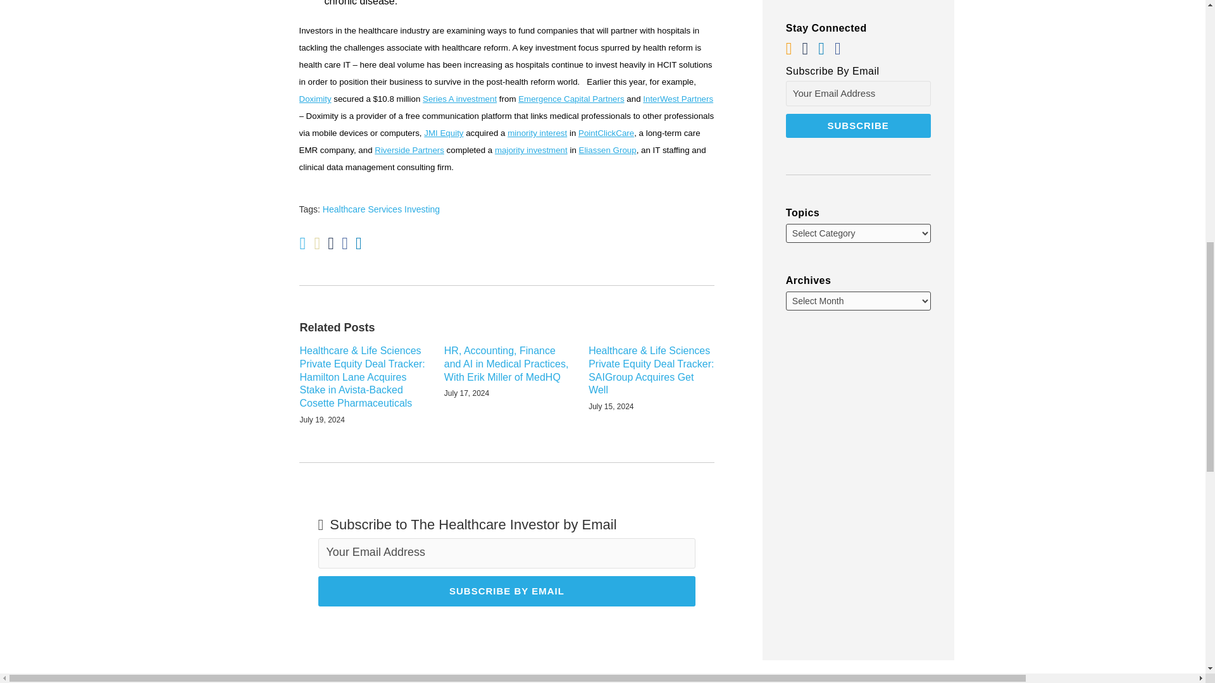 The width and height of the screenshot is (1215, 683). What do you see at coordinates (409, 151) in the screenshot?
I see `Riverside Partners` at bounding box center [409, 151].